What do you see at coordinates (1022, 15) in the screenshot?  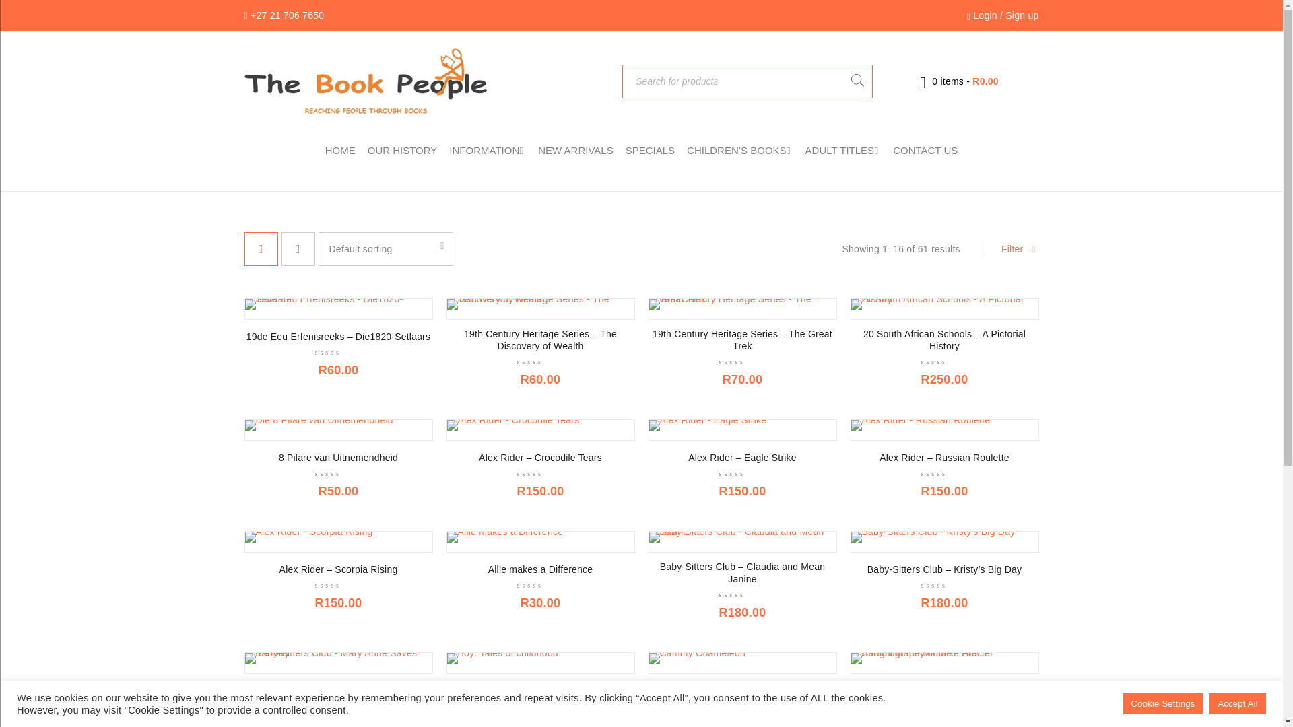 I see `Sign up` at bounding box center [1022, 15].